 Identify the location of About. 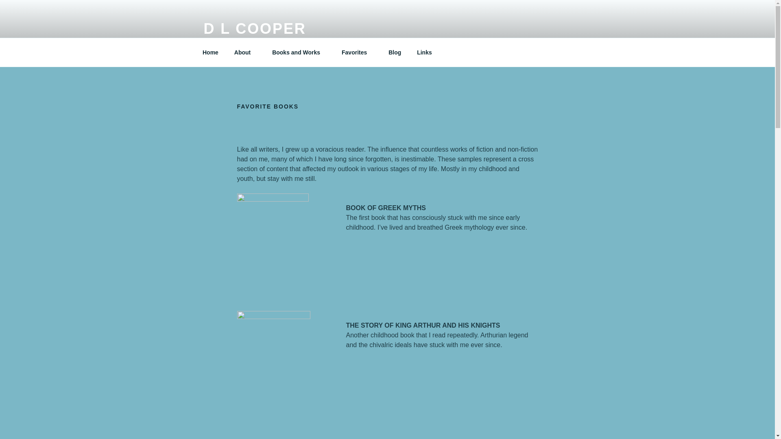
(245, 52).